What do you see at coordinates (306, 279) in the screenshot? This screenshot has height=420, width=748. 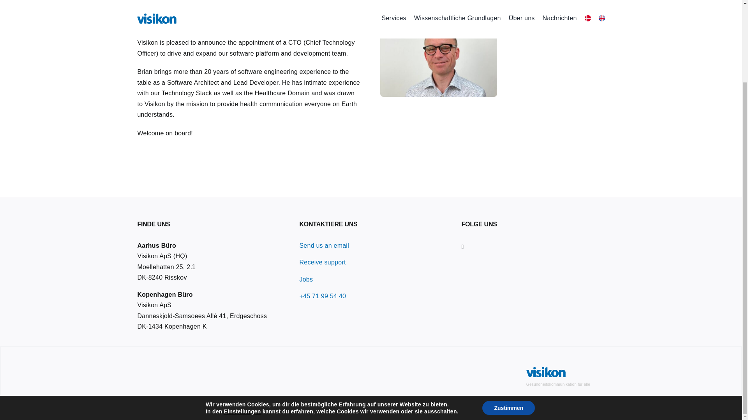 I see `Jobs` at bounding box center [306, 279].